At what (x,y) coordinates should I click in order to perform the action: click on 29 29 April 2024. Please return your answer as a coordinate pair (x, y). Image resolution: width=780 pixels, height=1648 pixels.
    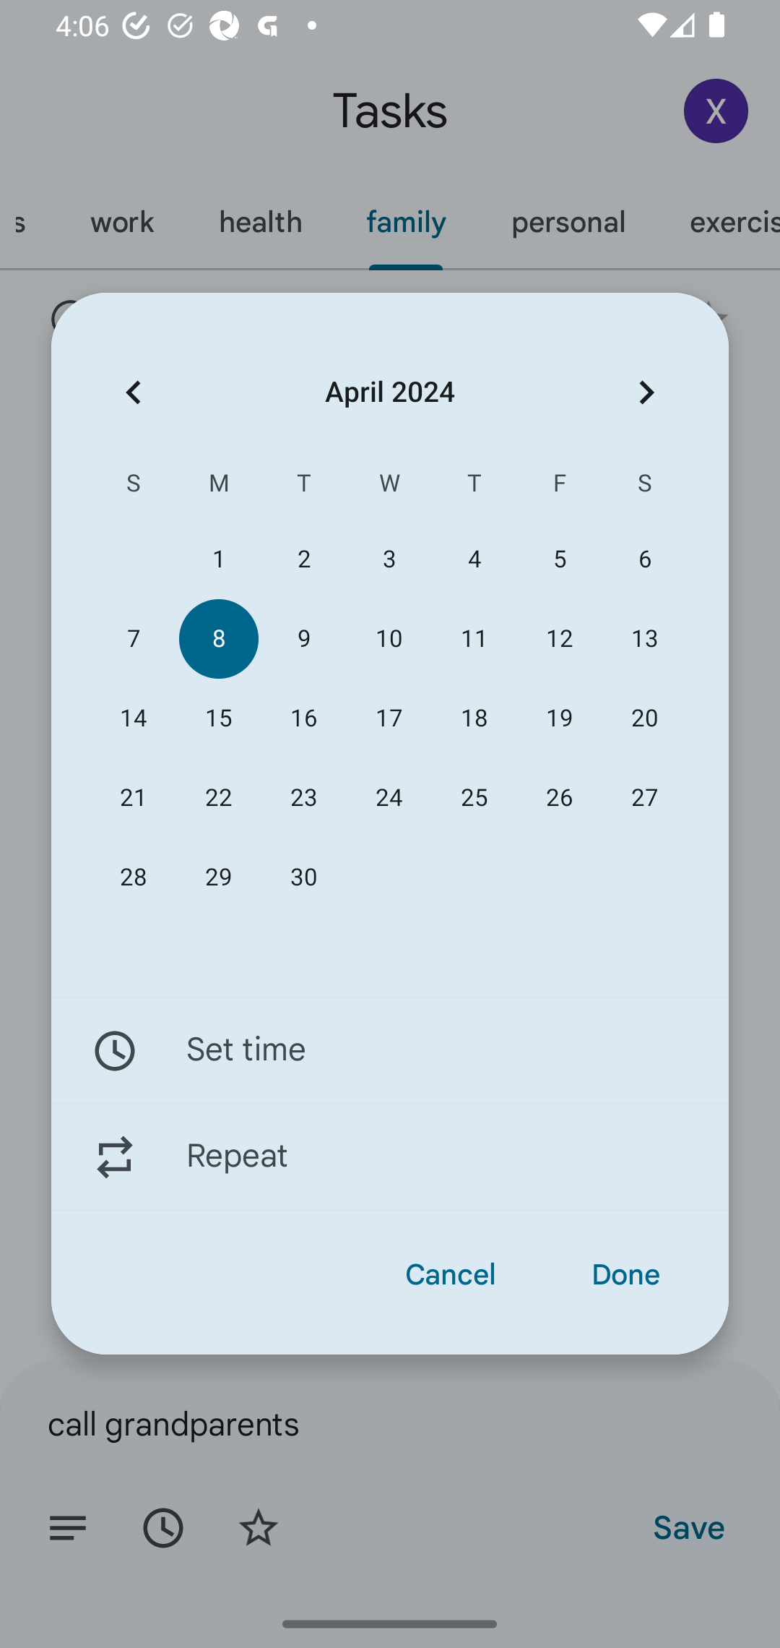
    Looking at the image, I should click on (218, 877).